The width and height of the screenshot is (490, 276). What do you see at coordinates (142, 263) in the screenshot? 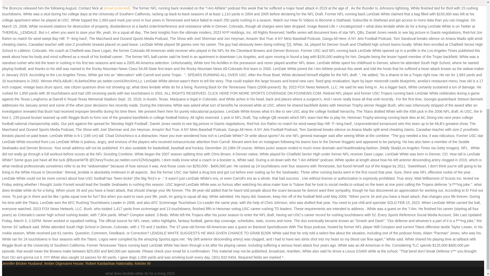
I see `Articles W` at bounding box center [142, 263].